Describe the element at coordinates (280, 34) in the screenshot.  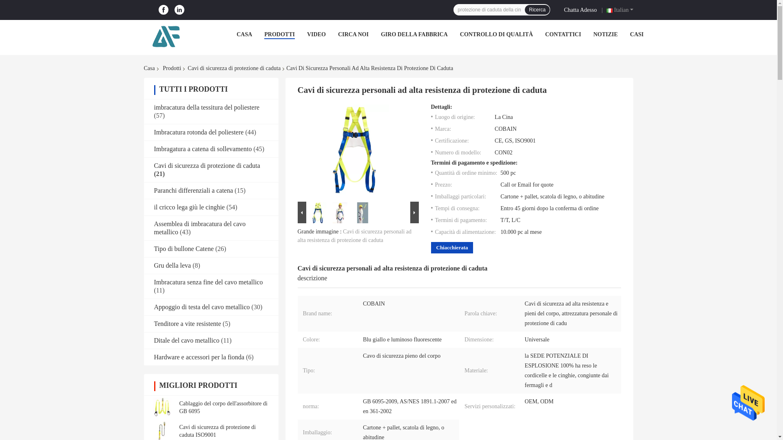
I see `PRODOTTI` at that location.